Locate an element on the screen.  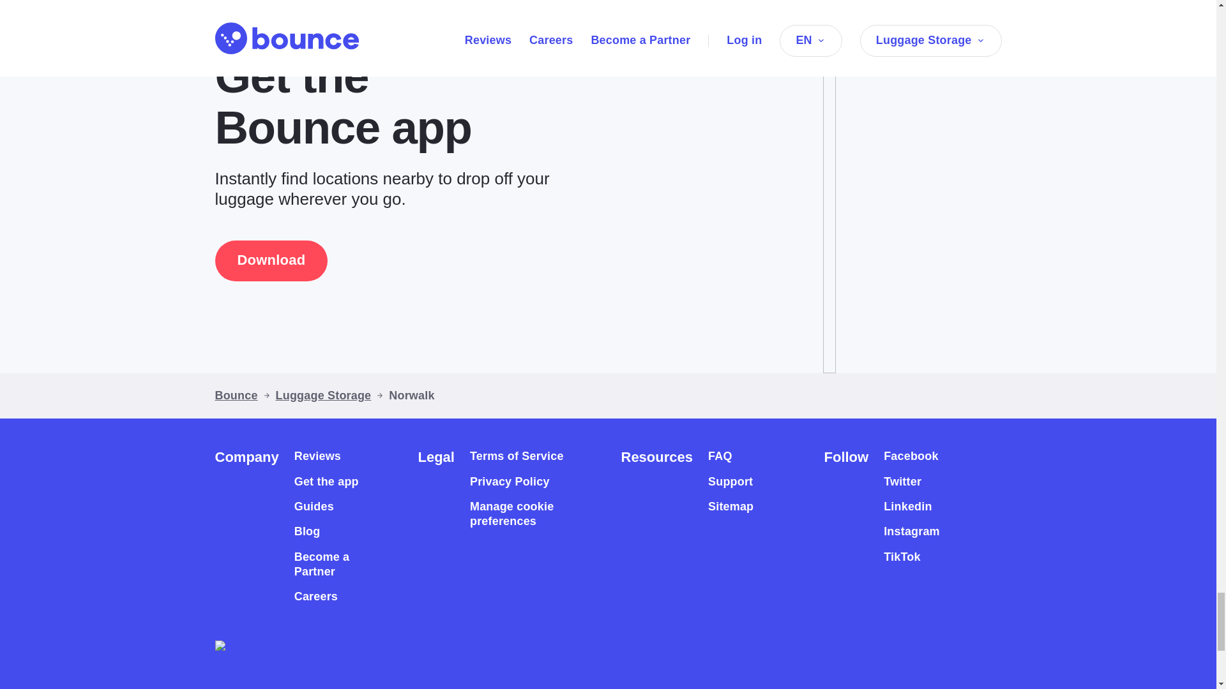
Bounce is located at coordinates (236, 396).